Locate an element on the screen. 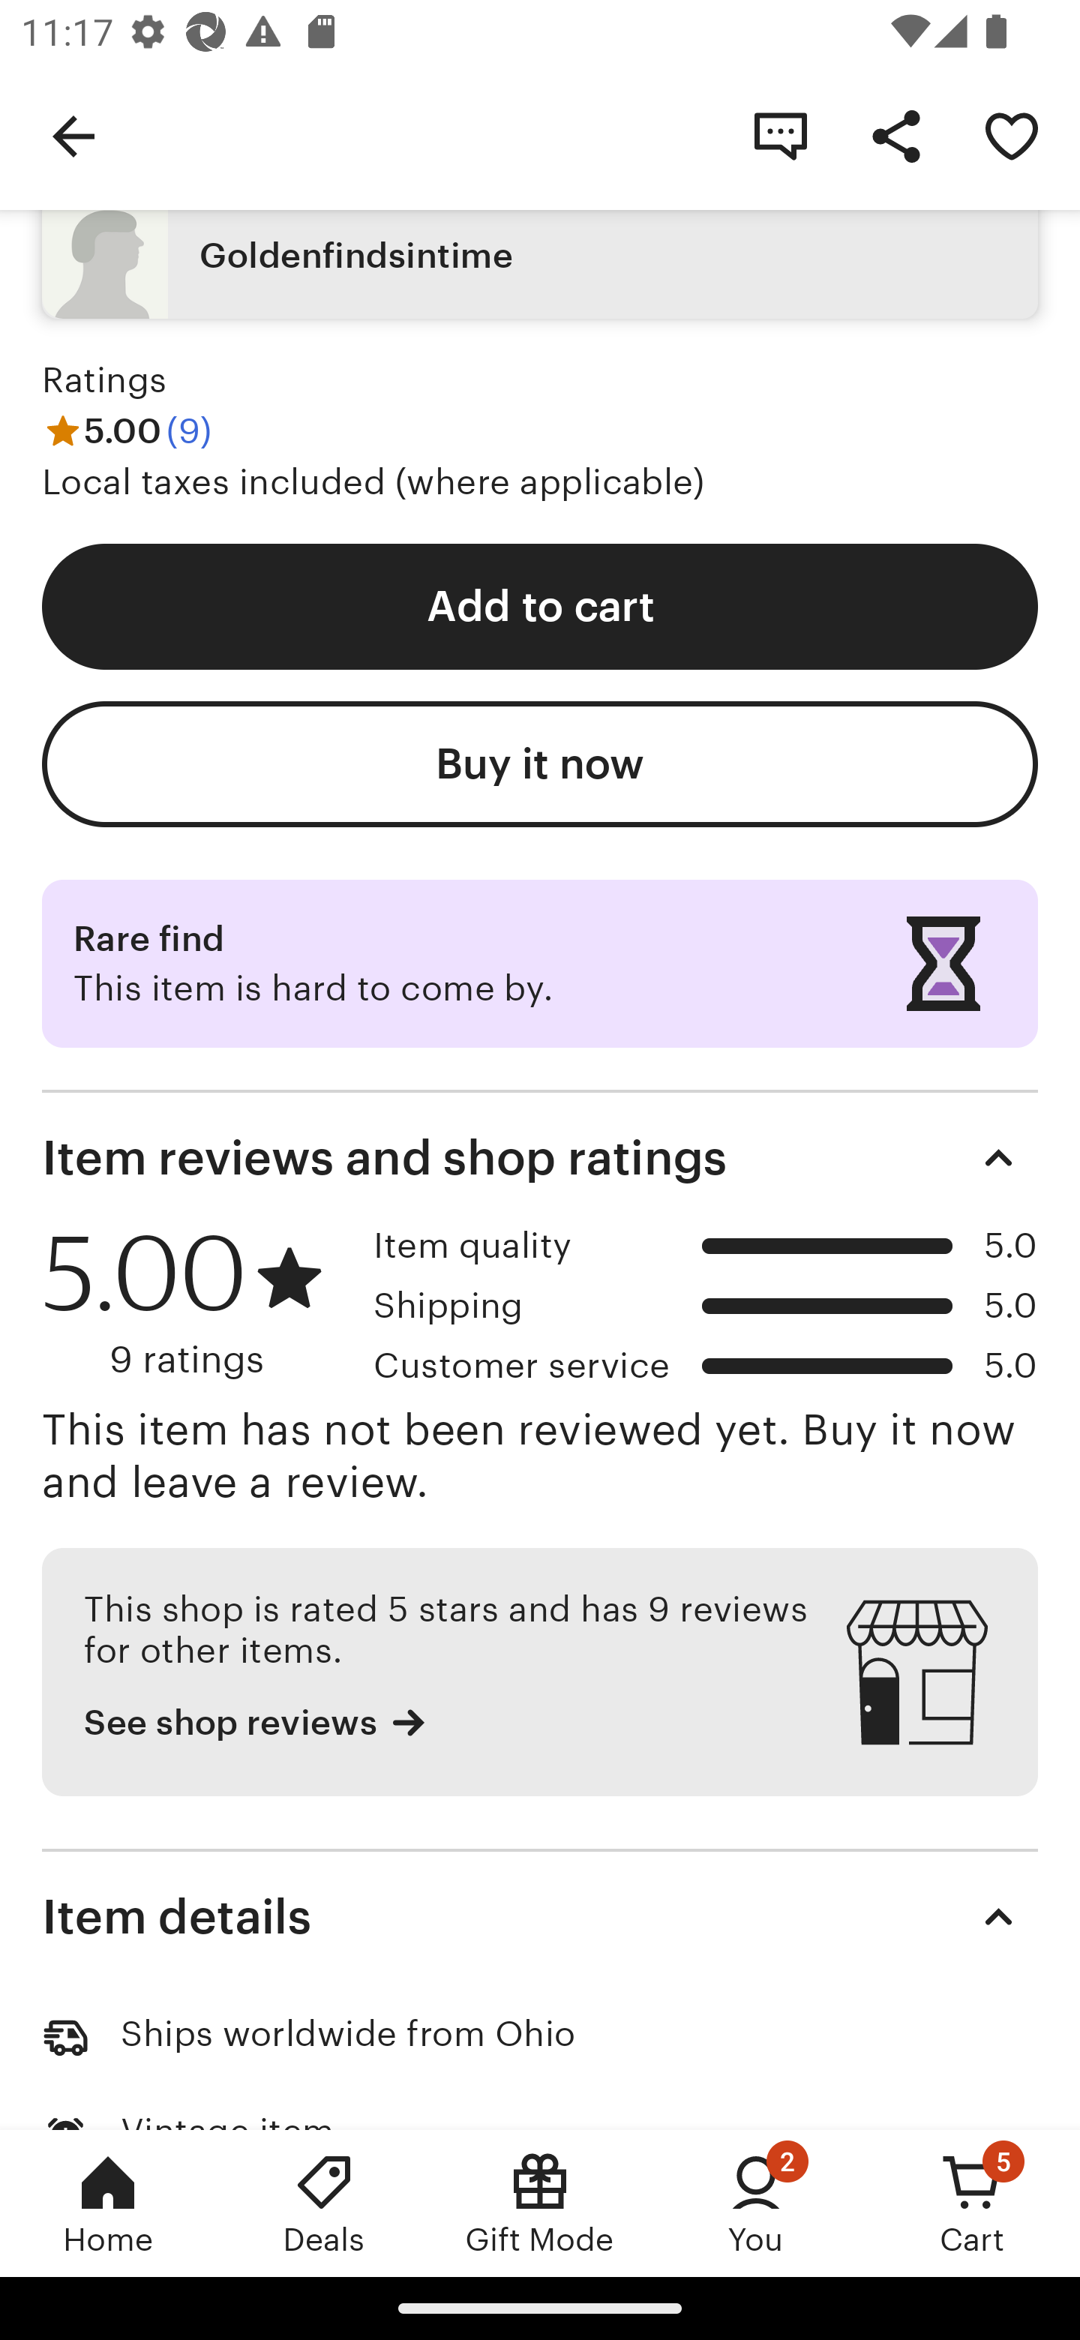  Item details is located at coordinates (540, 1915).